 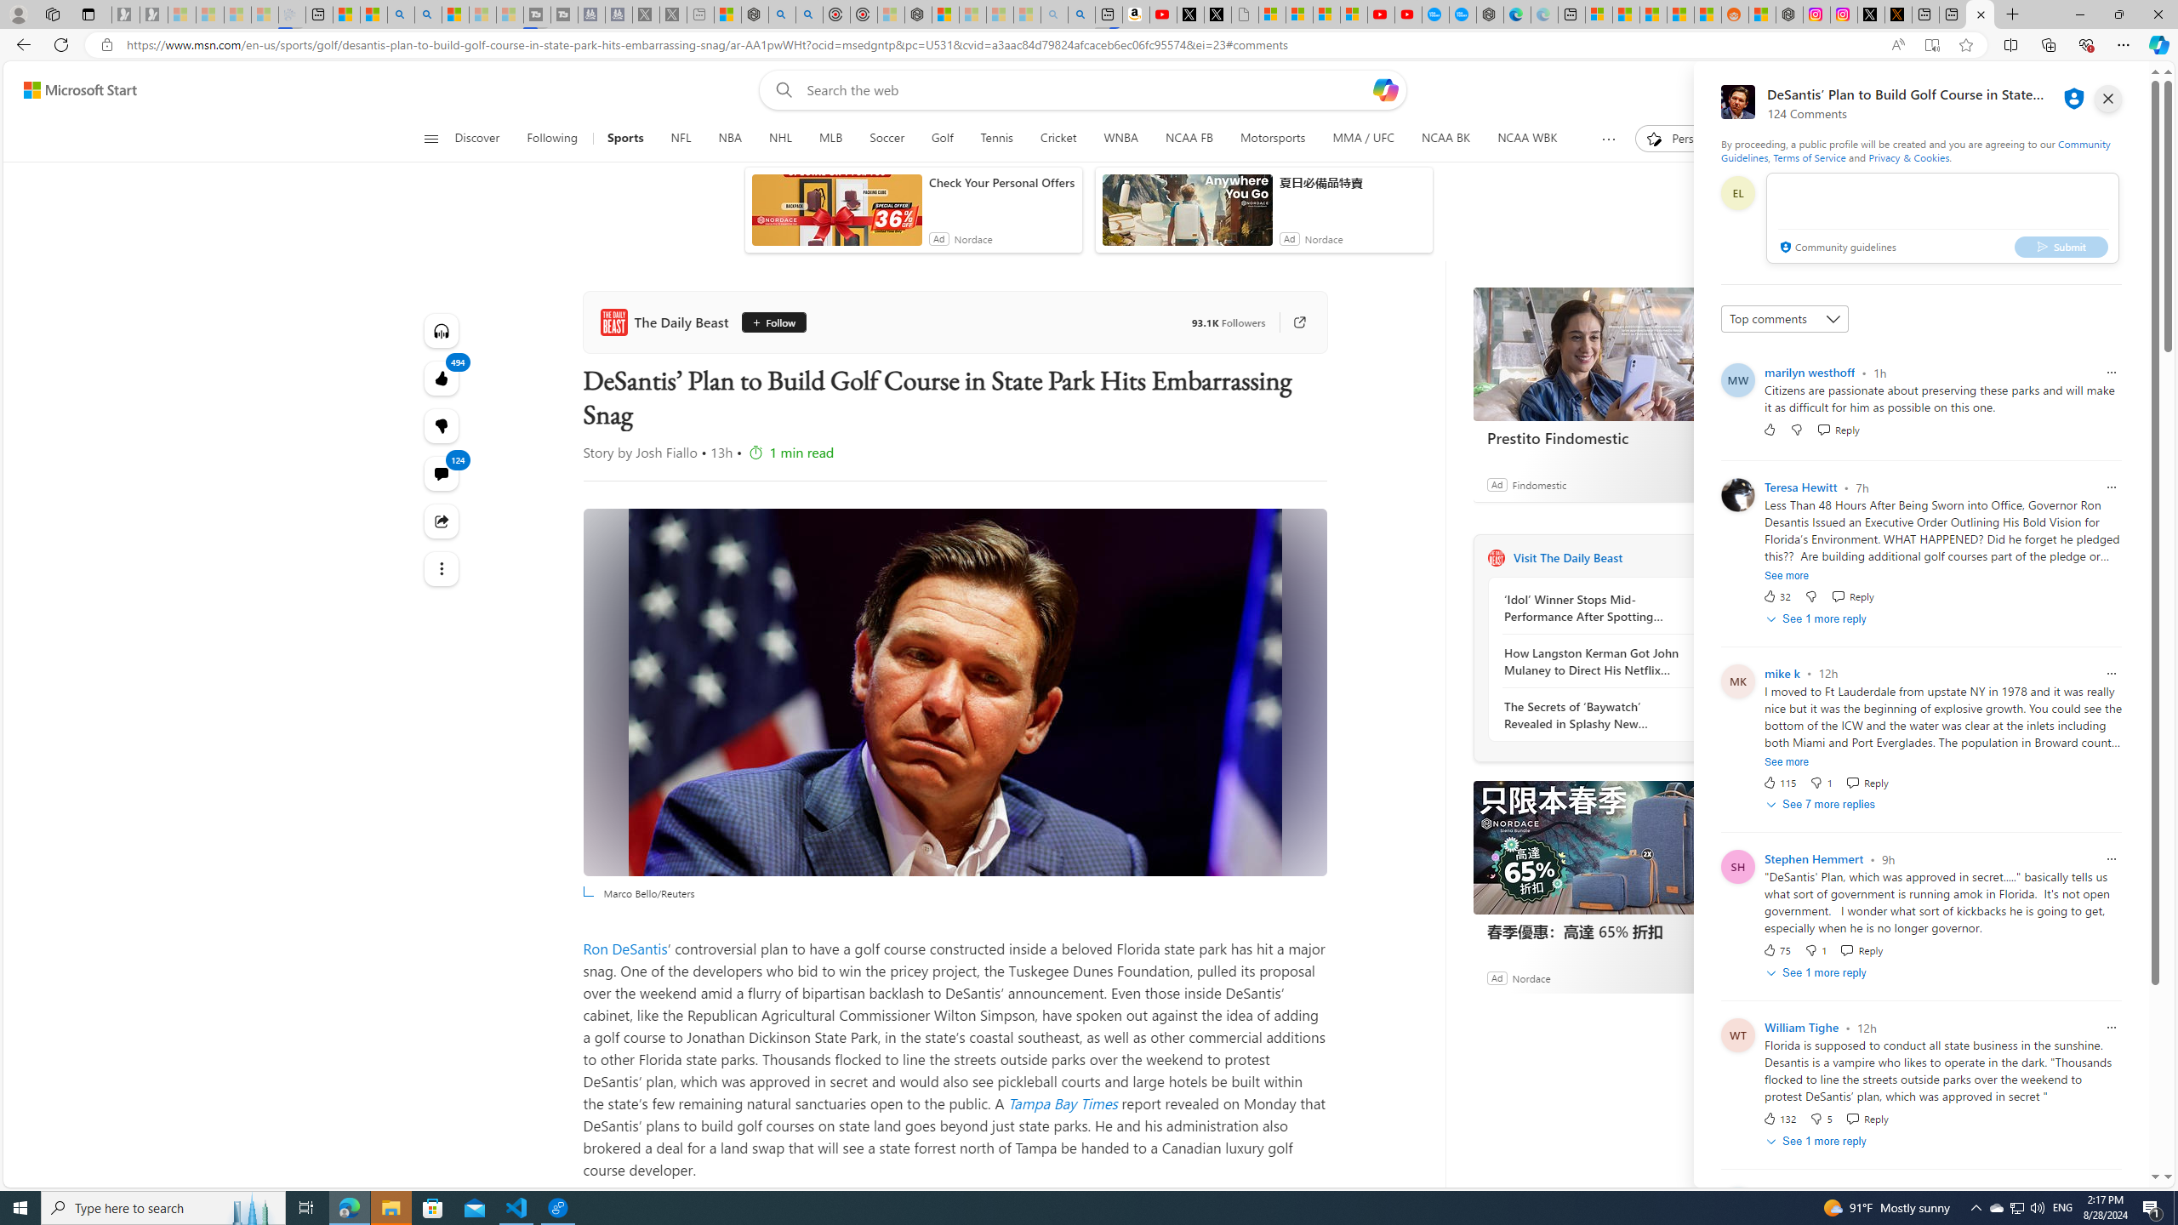 I want to click on mike k, so click(x=1782, y=673).